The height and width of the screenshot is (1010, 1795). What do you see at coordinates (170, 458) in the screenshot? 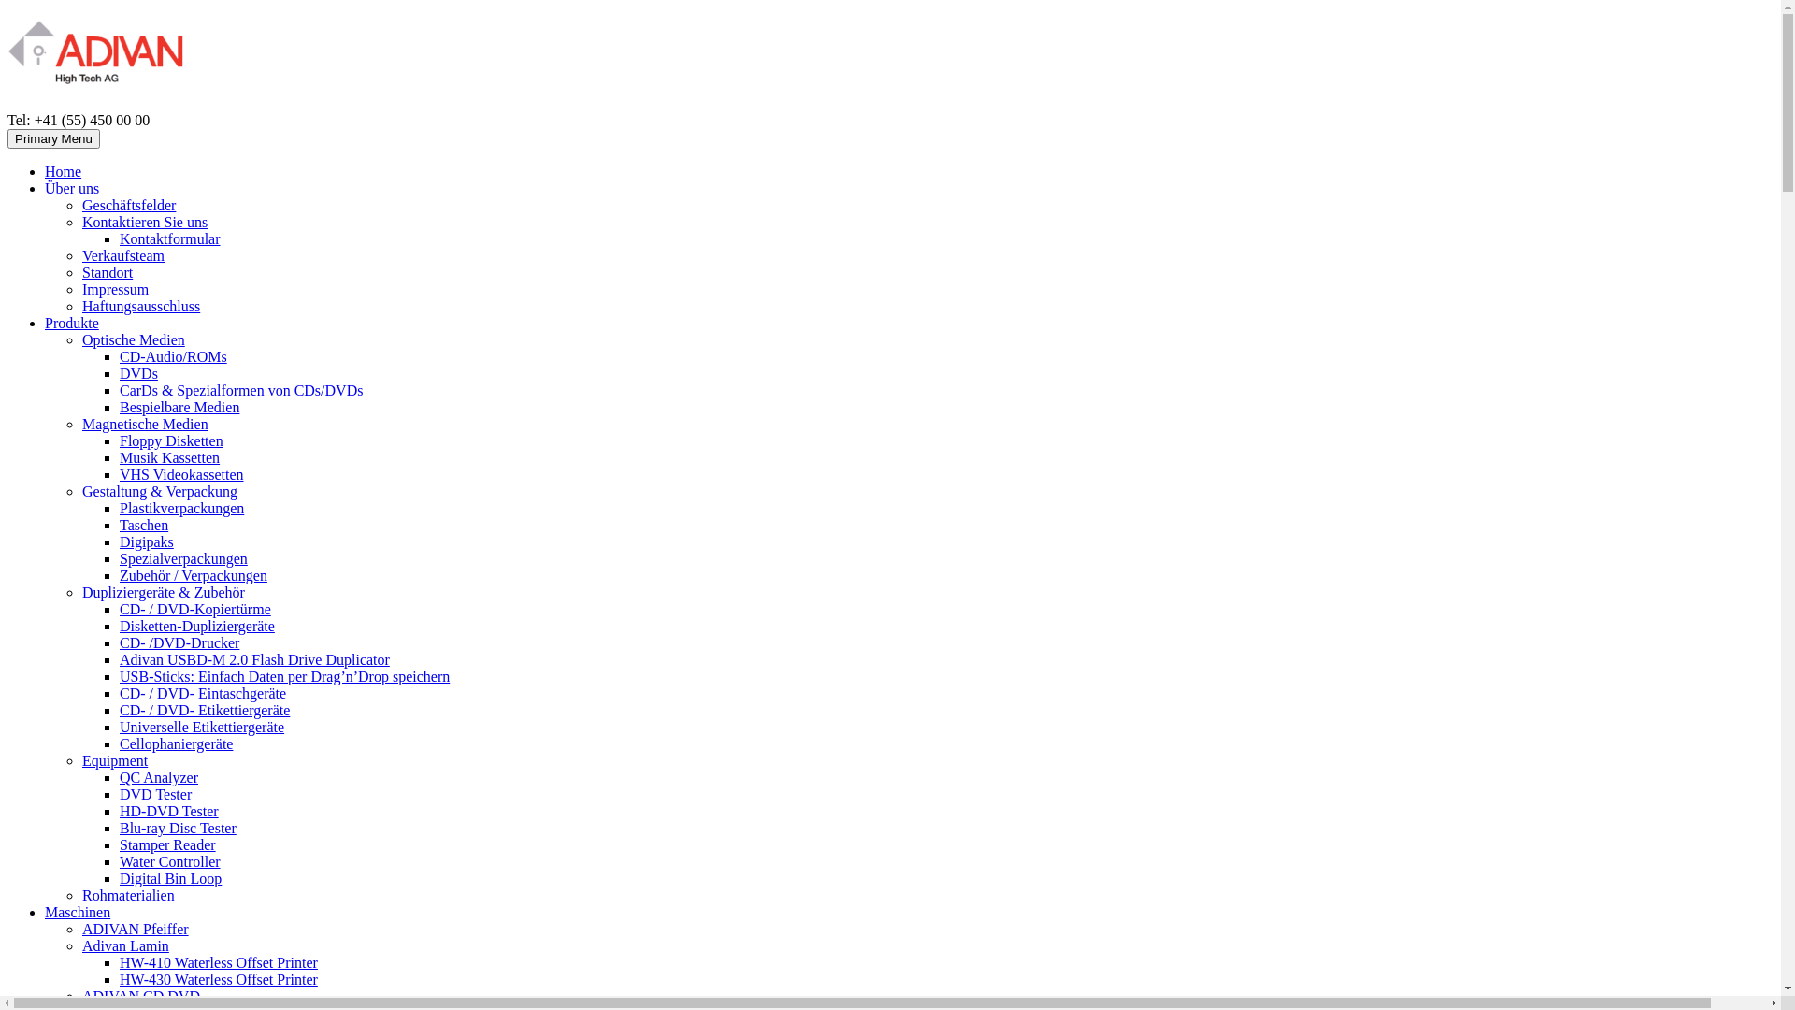
I see `Musik Kassetten` at bounding box center [170, 458].